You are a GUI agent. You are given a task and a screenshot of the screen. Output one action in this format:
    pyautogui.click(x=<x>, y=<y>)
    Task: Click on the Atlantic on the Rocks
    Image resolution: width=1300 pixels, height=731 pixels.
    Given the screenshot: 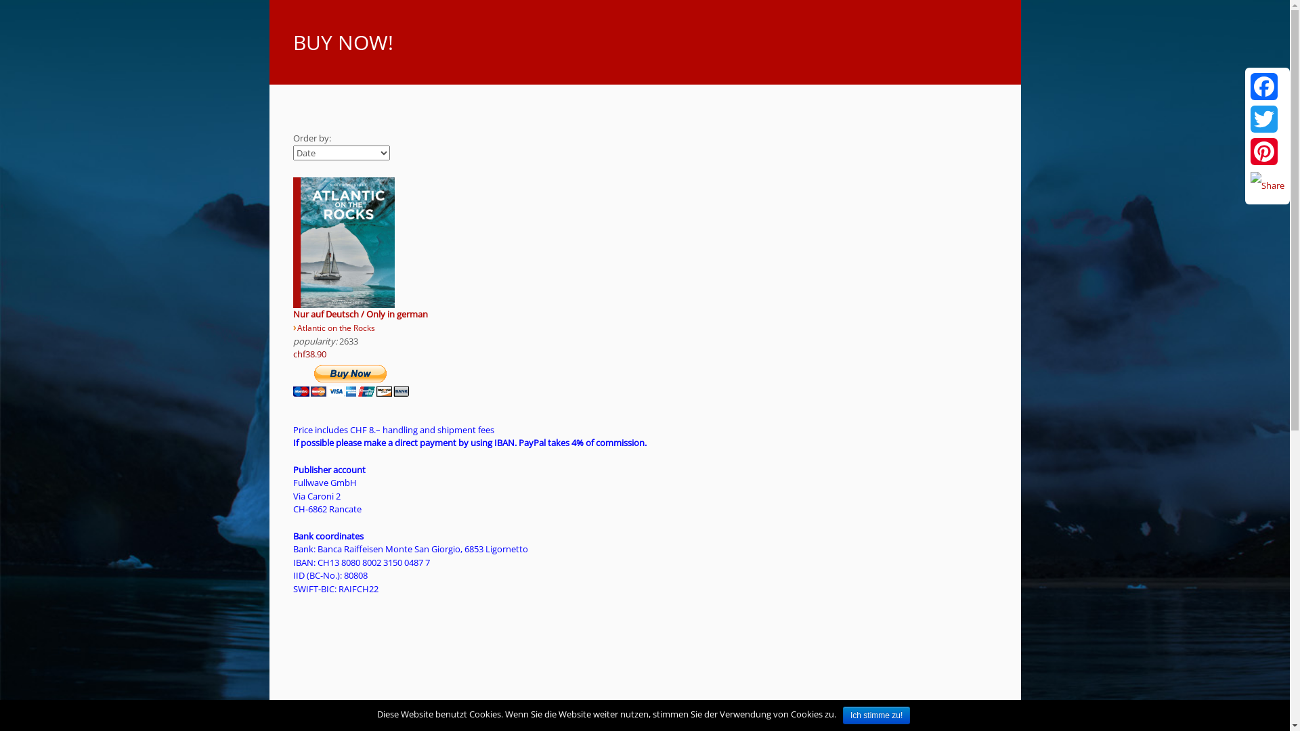 What is the action you would take?
    pyautogui.click(x=336, y=328)
    